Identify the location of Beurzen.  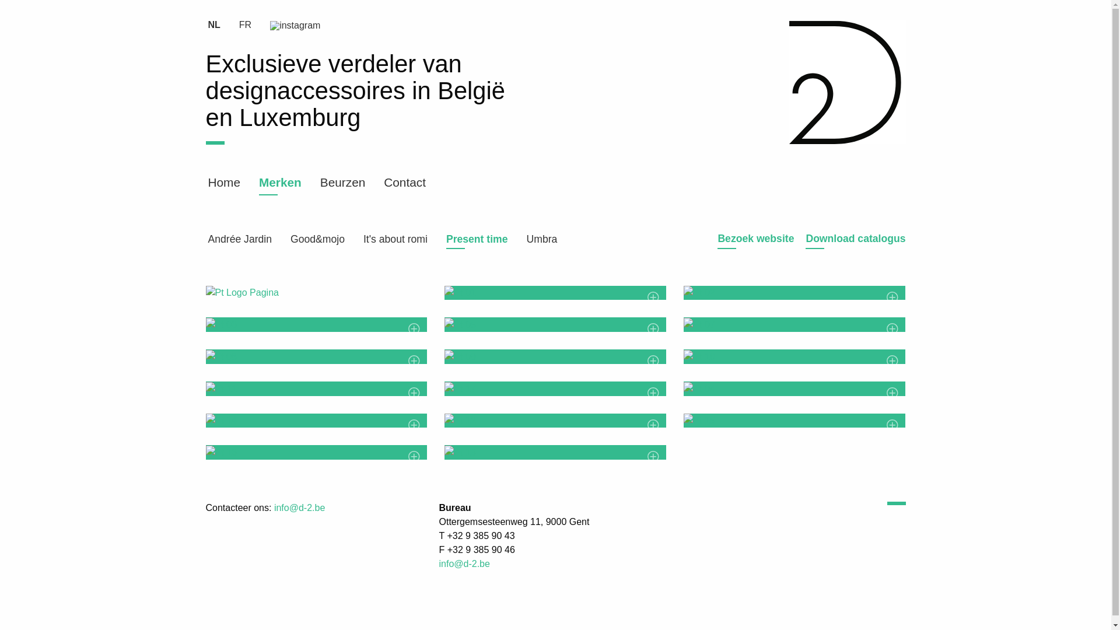
(343, 183).